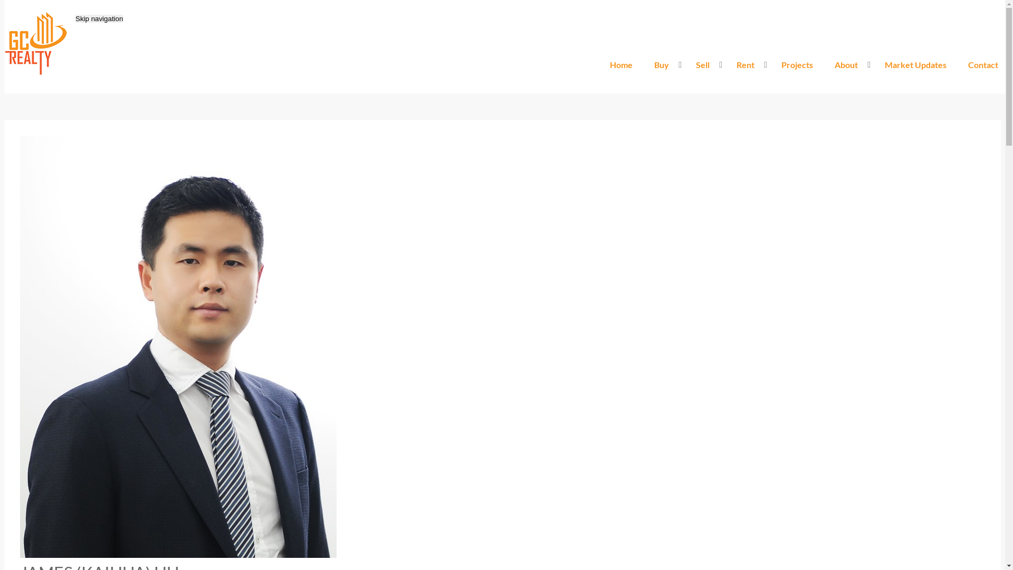 This screenshot has width=1013, height=570. Describe the element at coordinates (797, 65) in the screenshot. I see `Projects` at that location.